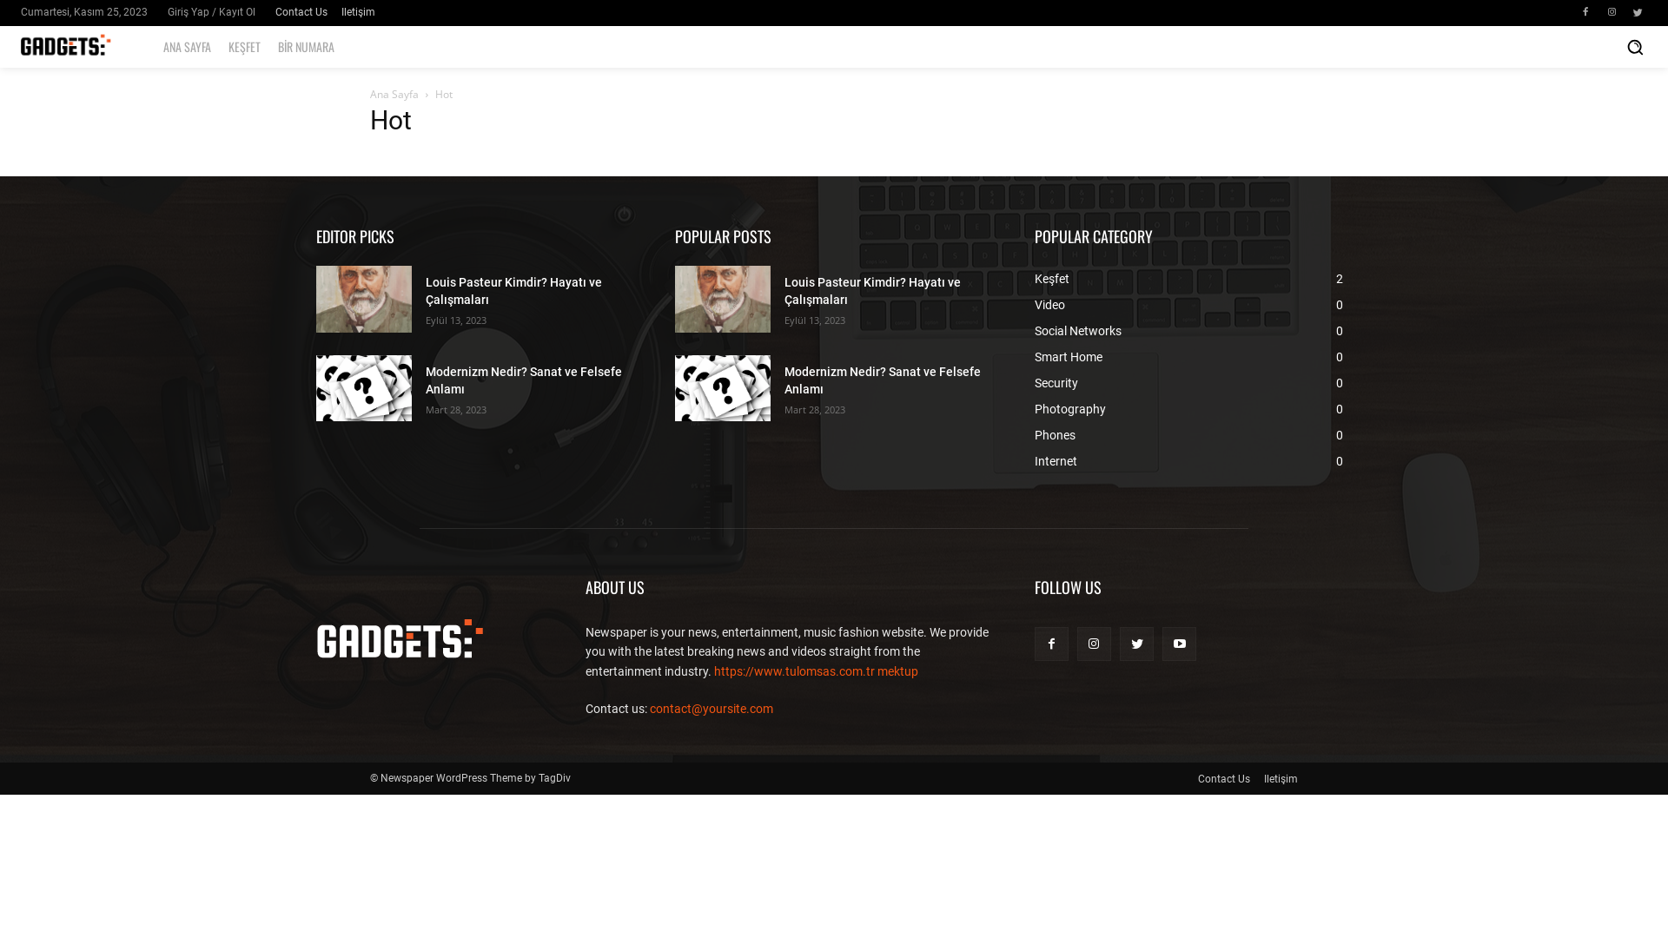 Image resolution: width=1668 pixels, height=938 pixels. What do you see at coordinates (1612, 13) in the screenshot?
I see `Instagram` at bounding box center [1612, 13].